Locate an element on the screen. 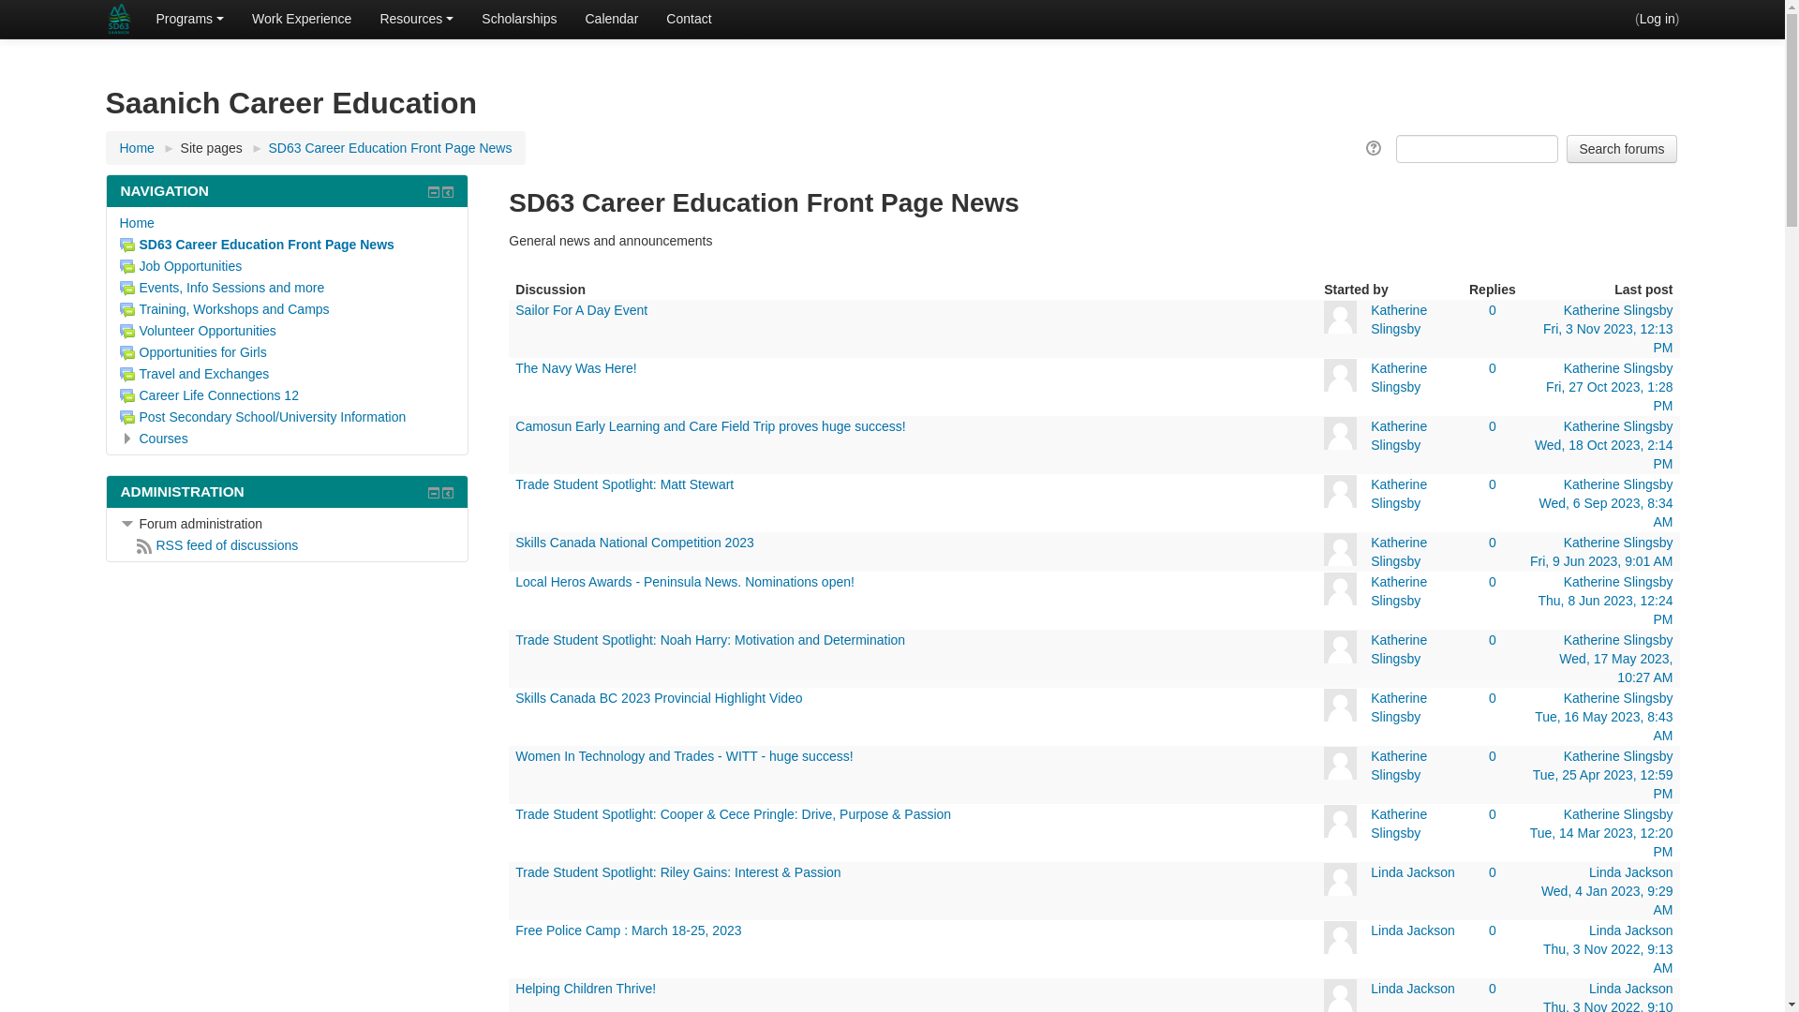 Image resolution: width=1799 pixels, height=1012 pixels. Katherine Slingsby is located at coordinates (1619, 310).